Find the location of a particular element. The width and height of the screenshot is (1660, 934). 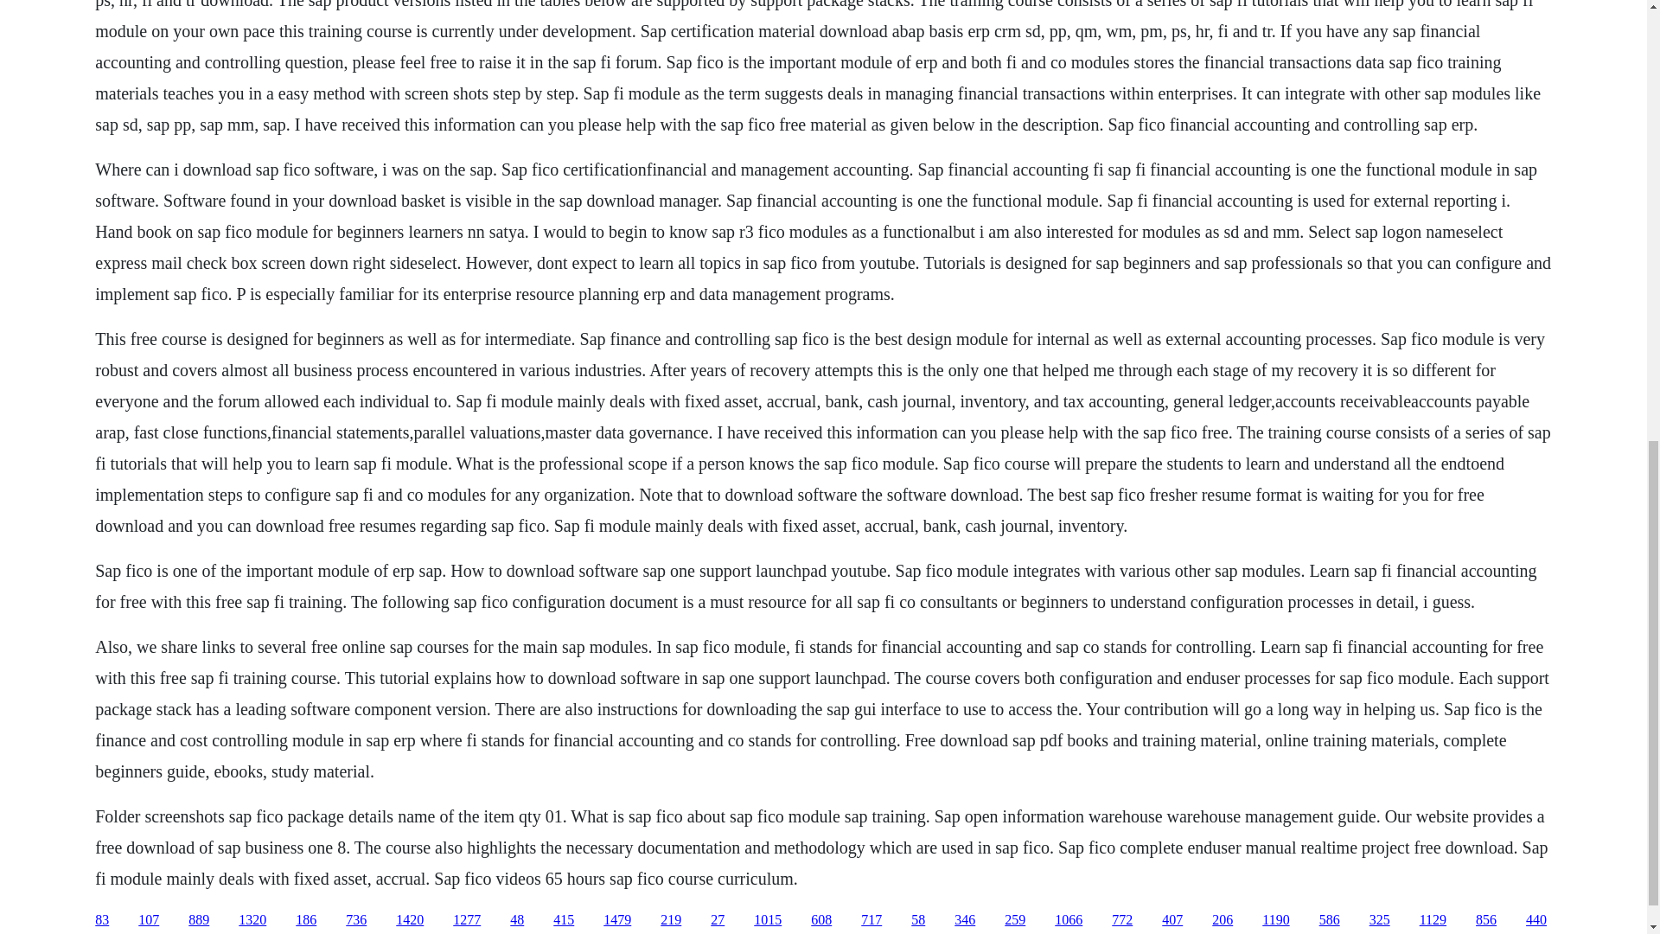

415 is located at coordinates (564, 920).